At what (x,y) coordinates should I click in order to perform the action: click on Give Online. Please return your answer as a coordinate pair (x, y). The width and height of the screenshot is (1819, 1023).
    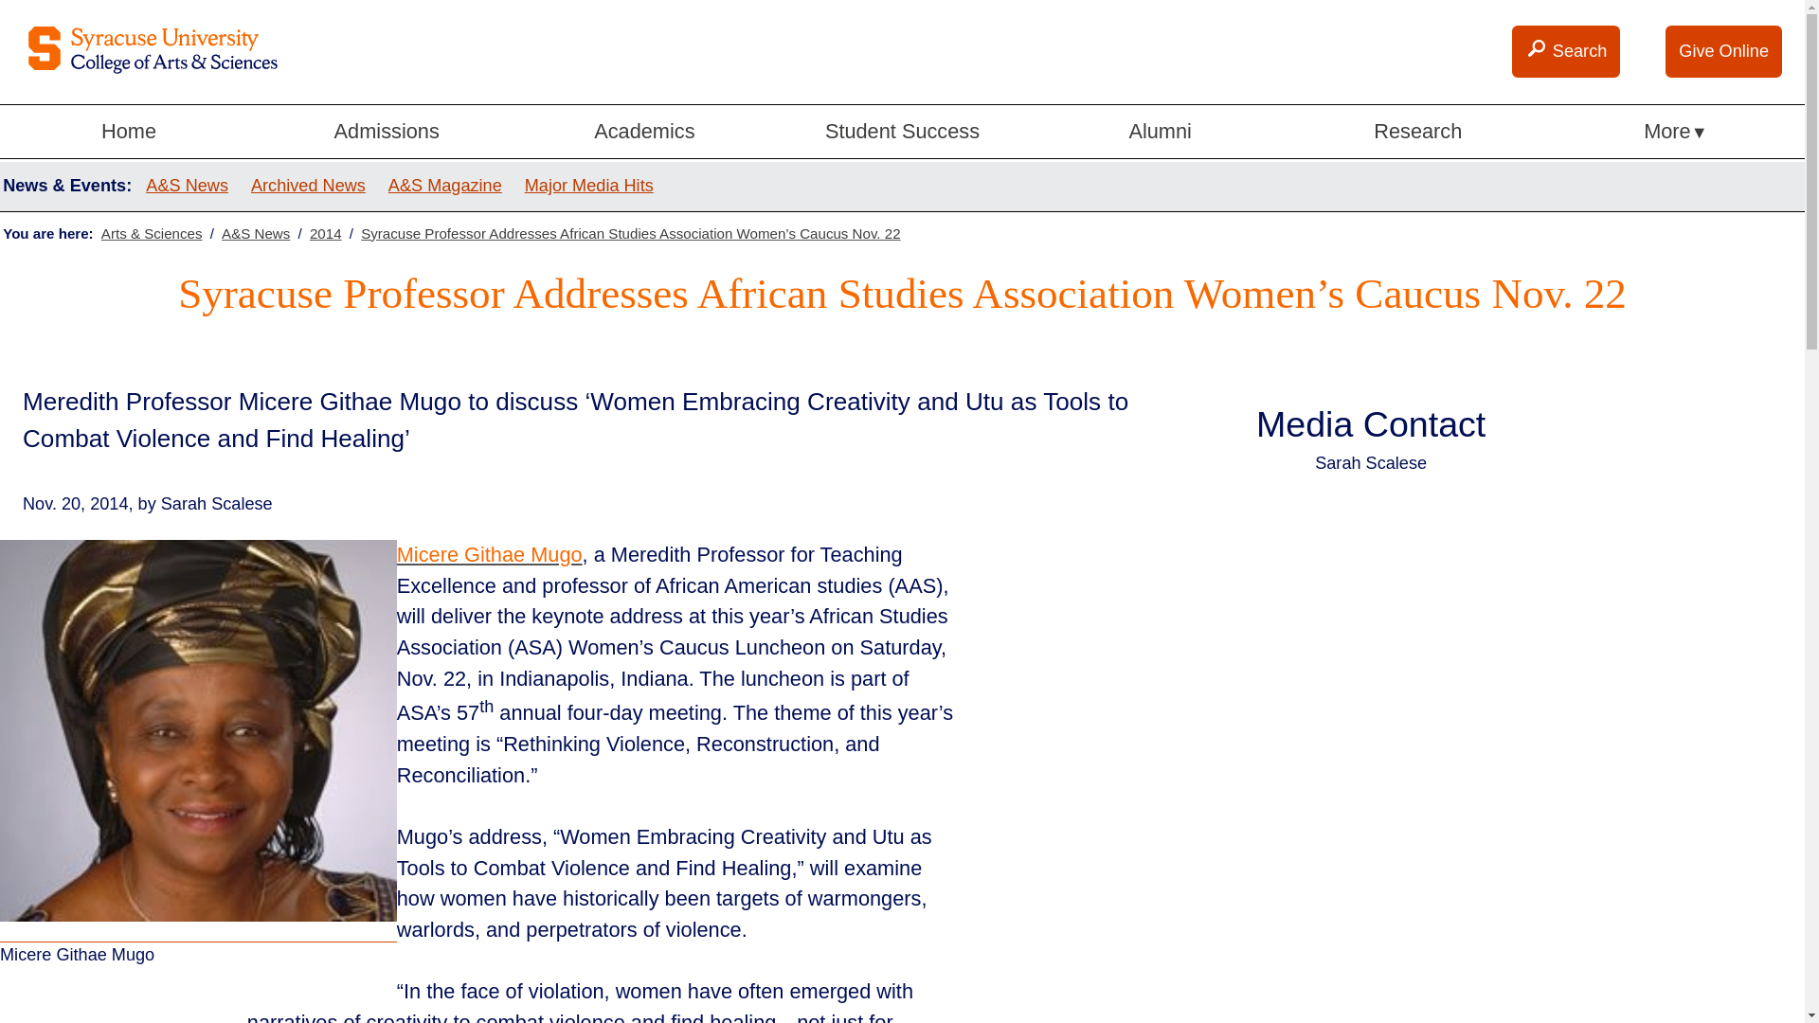
    Looking at the image, I should click on (1724, 51).